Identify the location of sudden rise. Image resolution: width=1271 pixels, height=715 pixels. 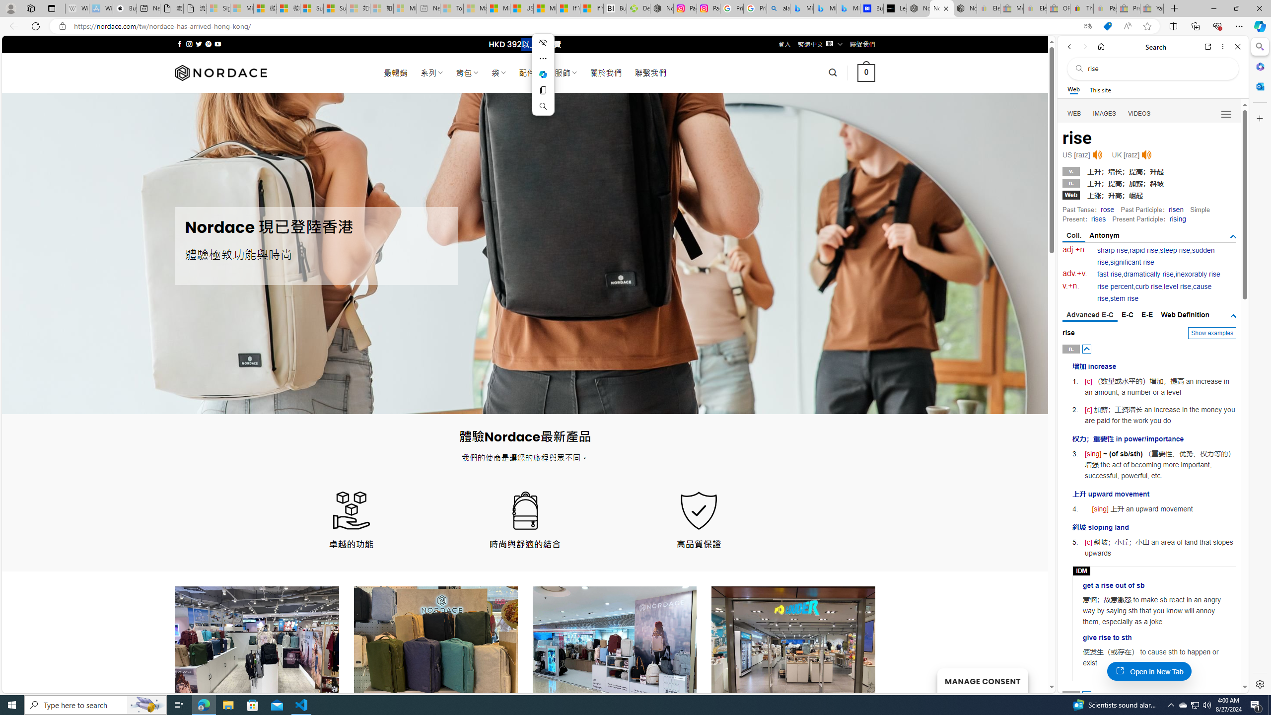
(1156, 256).